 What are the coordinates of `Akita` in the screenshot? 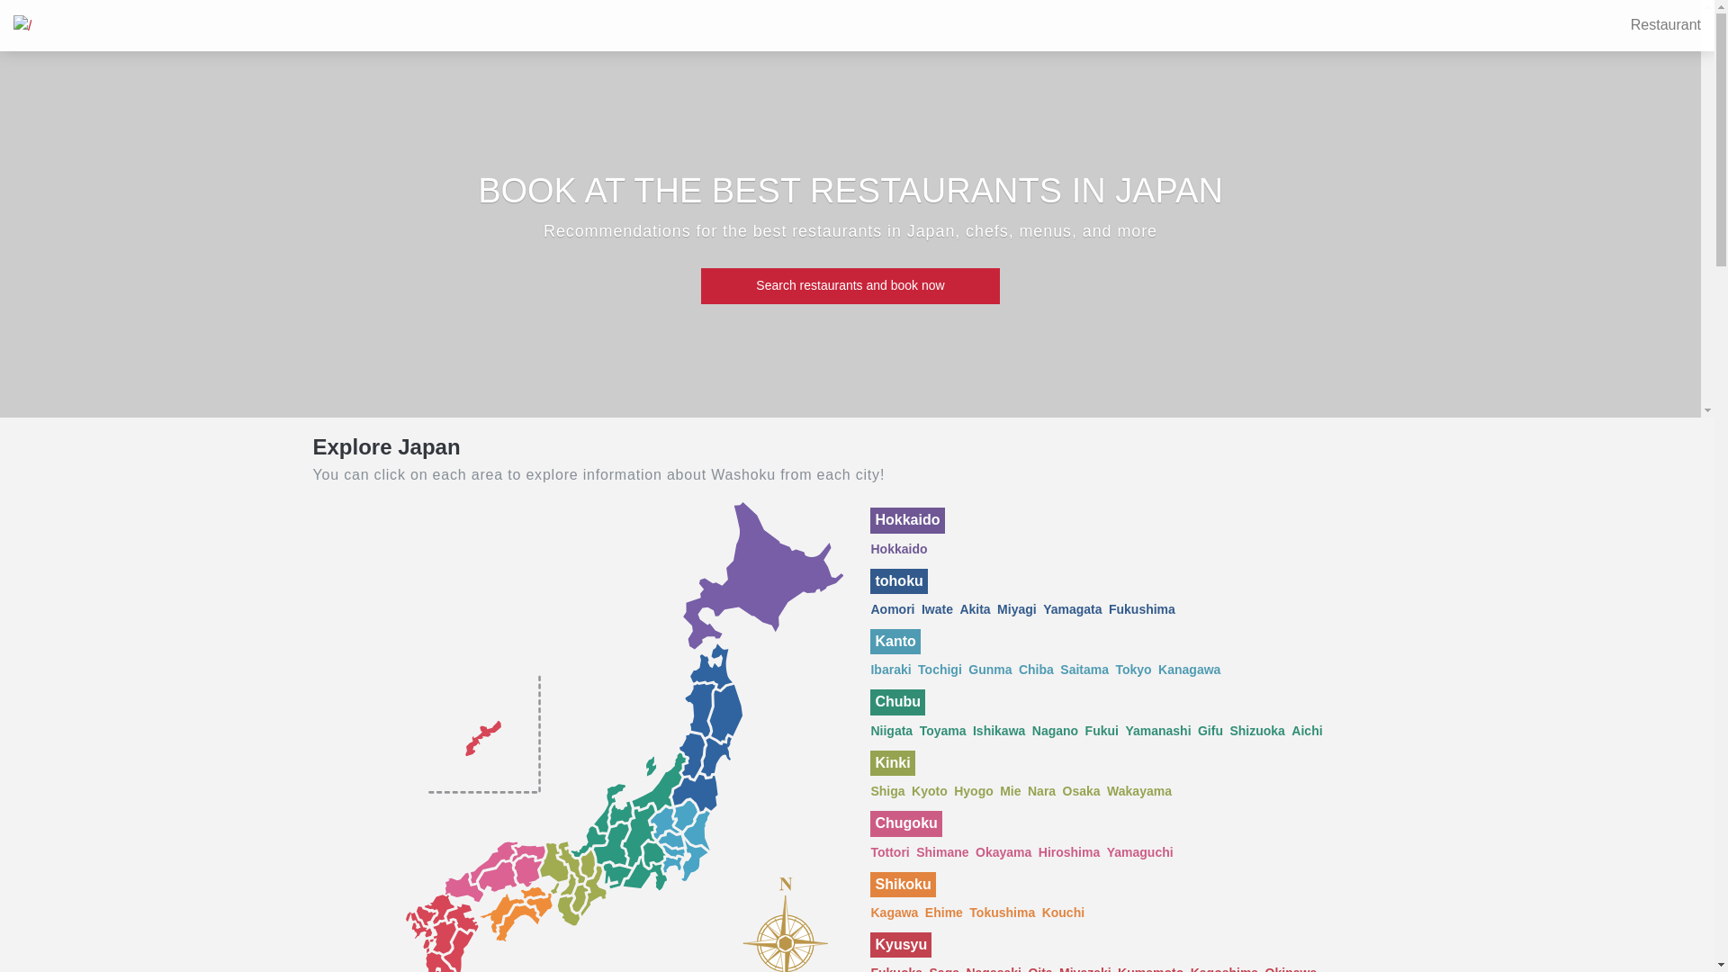 It's located at (975, 610).